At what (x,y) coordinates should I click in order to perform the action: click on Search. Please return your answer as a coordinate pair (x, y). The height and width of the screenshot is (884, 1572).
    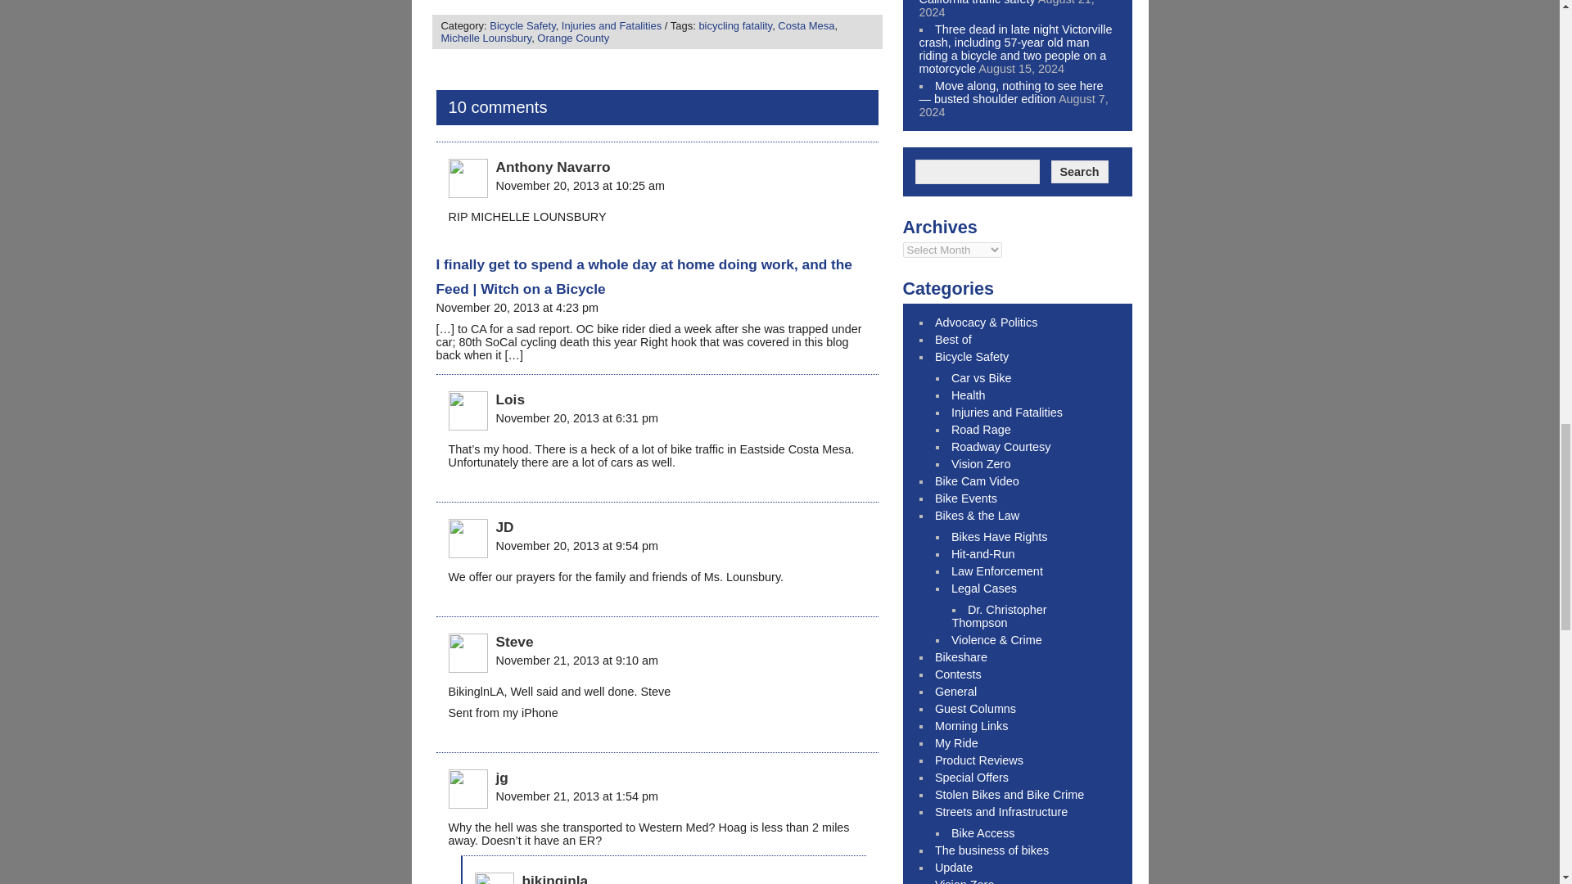
    Looking at the image, I should click on (1079, 171).